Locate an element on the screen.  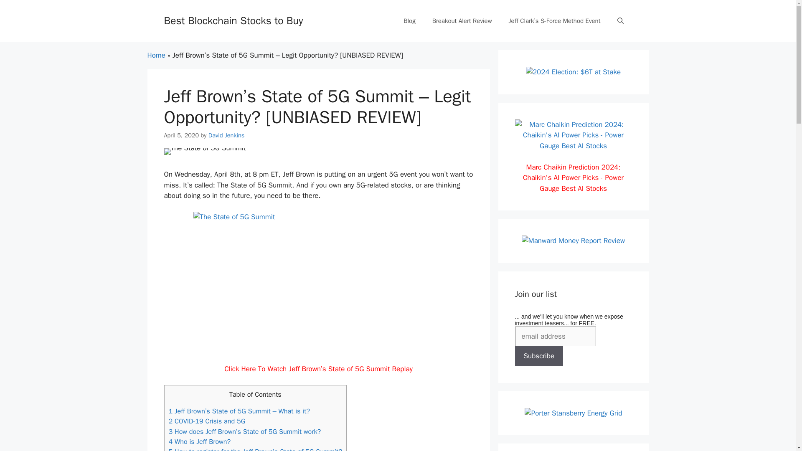
View all posts by David Jenkins is located at coordinates (226, 134).